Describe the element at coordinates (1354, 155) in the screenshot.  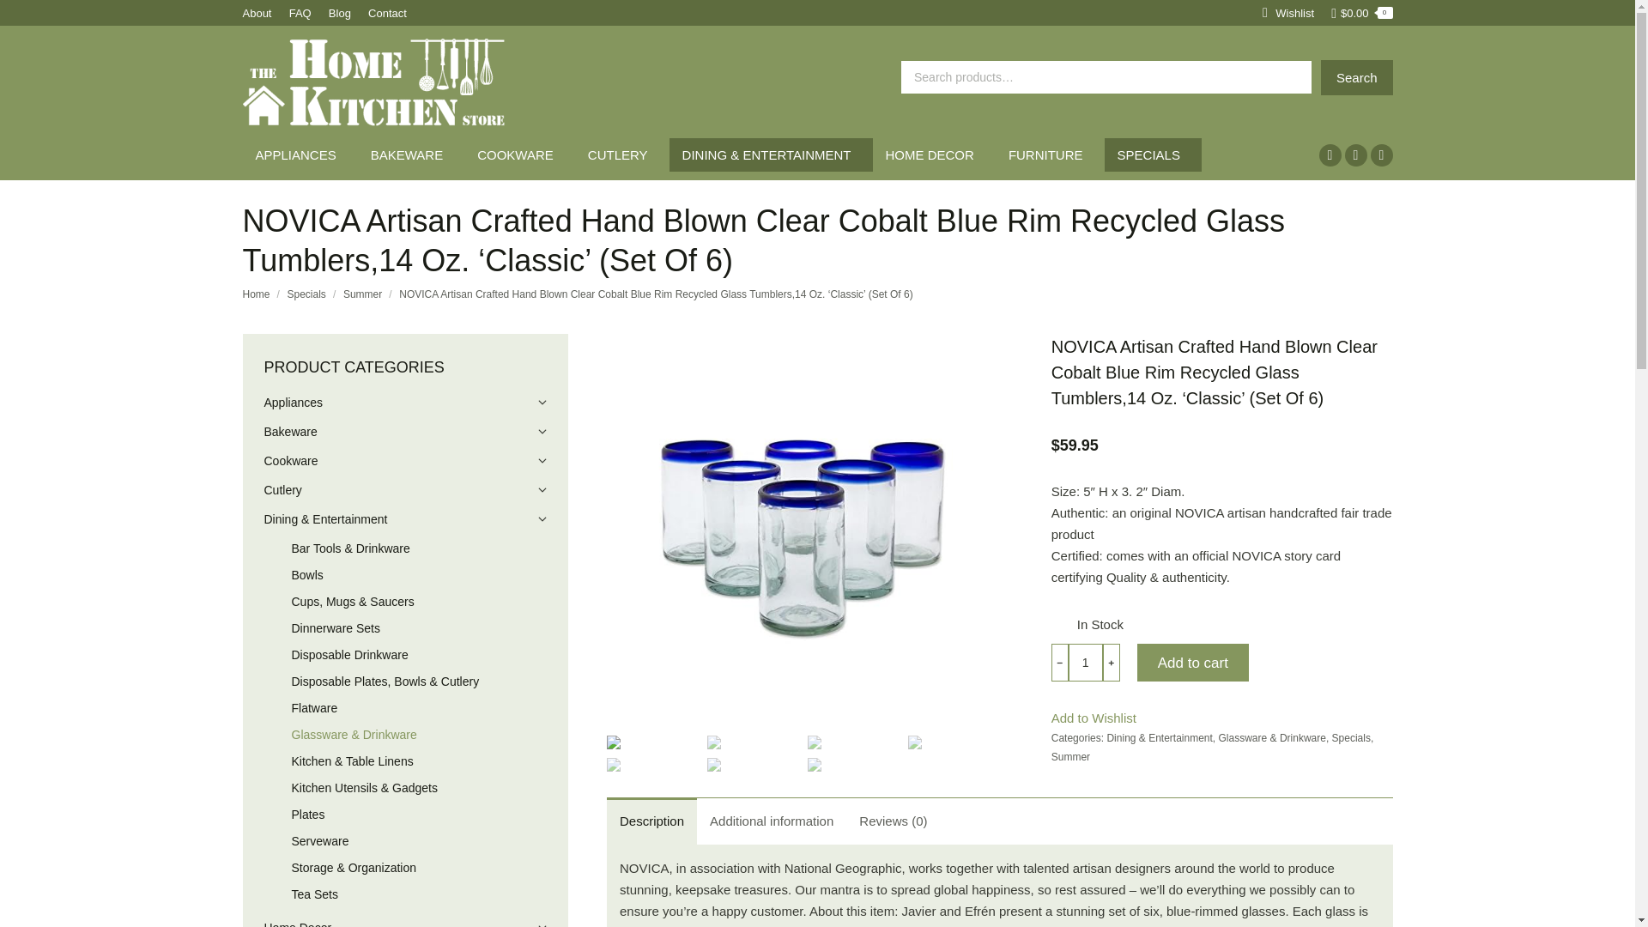
I see `X page opens in new window` at that location.